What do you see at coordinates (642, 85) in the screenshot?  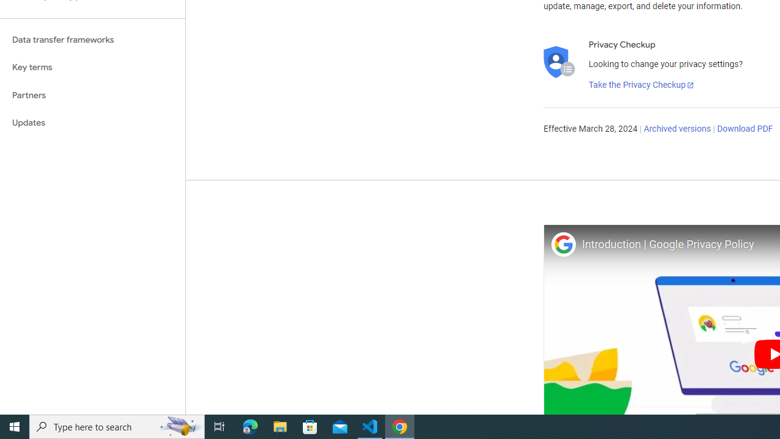 I see `Take the Privacy Checkup` at bounding box center [642, 85].